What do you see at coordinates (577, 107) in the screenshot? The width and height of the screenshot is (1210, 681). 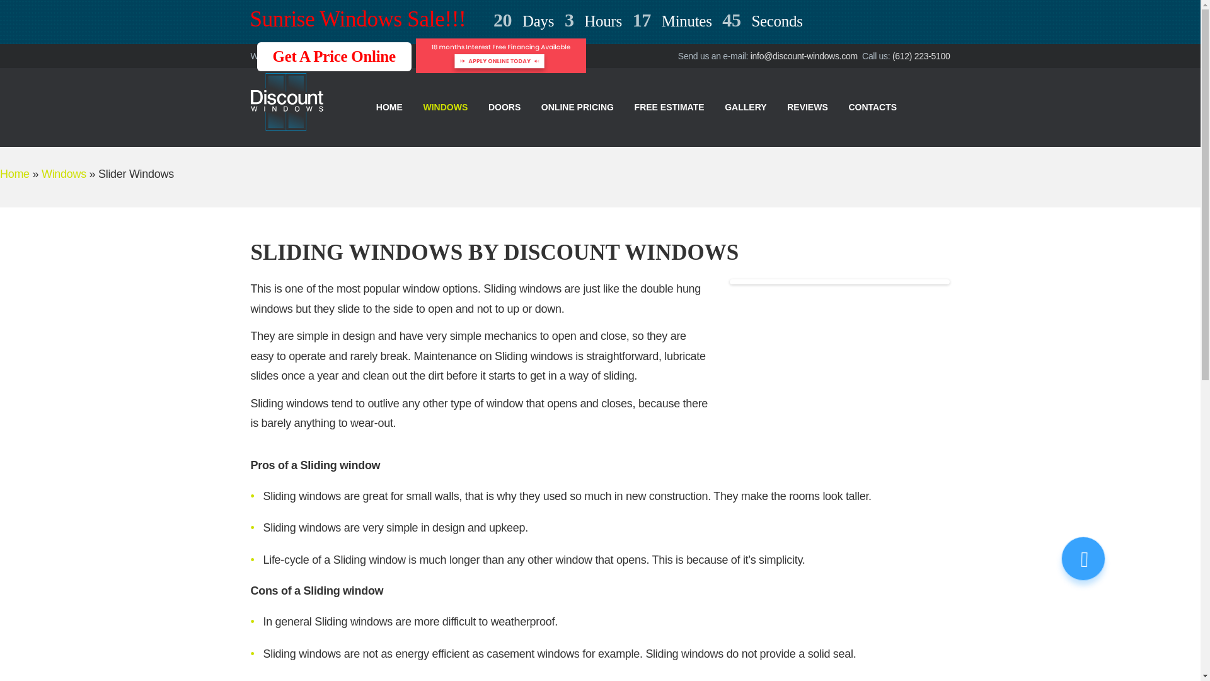 I see `ONLINE PRICING` at bounding box center [577, 107].